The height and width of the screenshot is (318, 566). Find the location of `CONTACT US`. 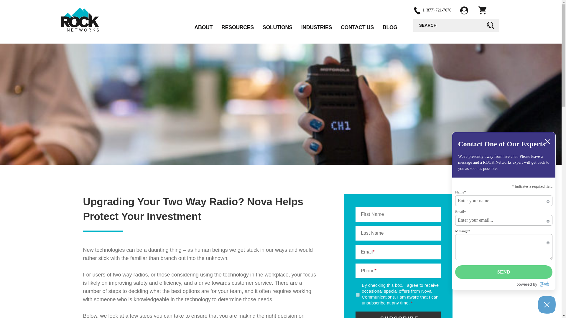

CONTACT US is located at coordinates (357, 27).